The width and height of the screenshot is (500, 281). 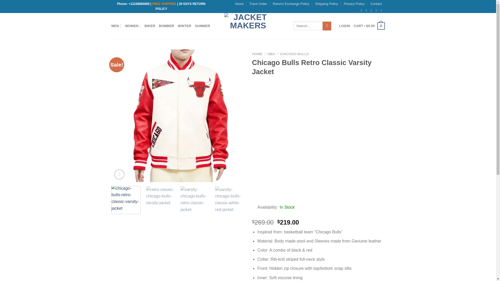 What do you see at coordinates (326, 4) in the screenshot?
I see `Shipping Policy` at bounding box center [326, 4].